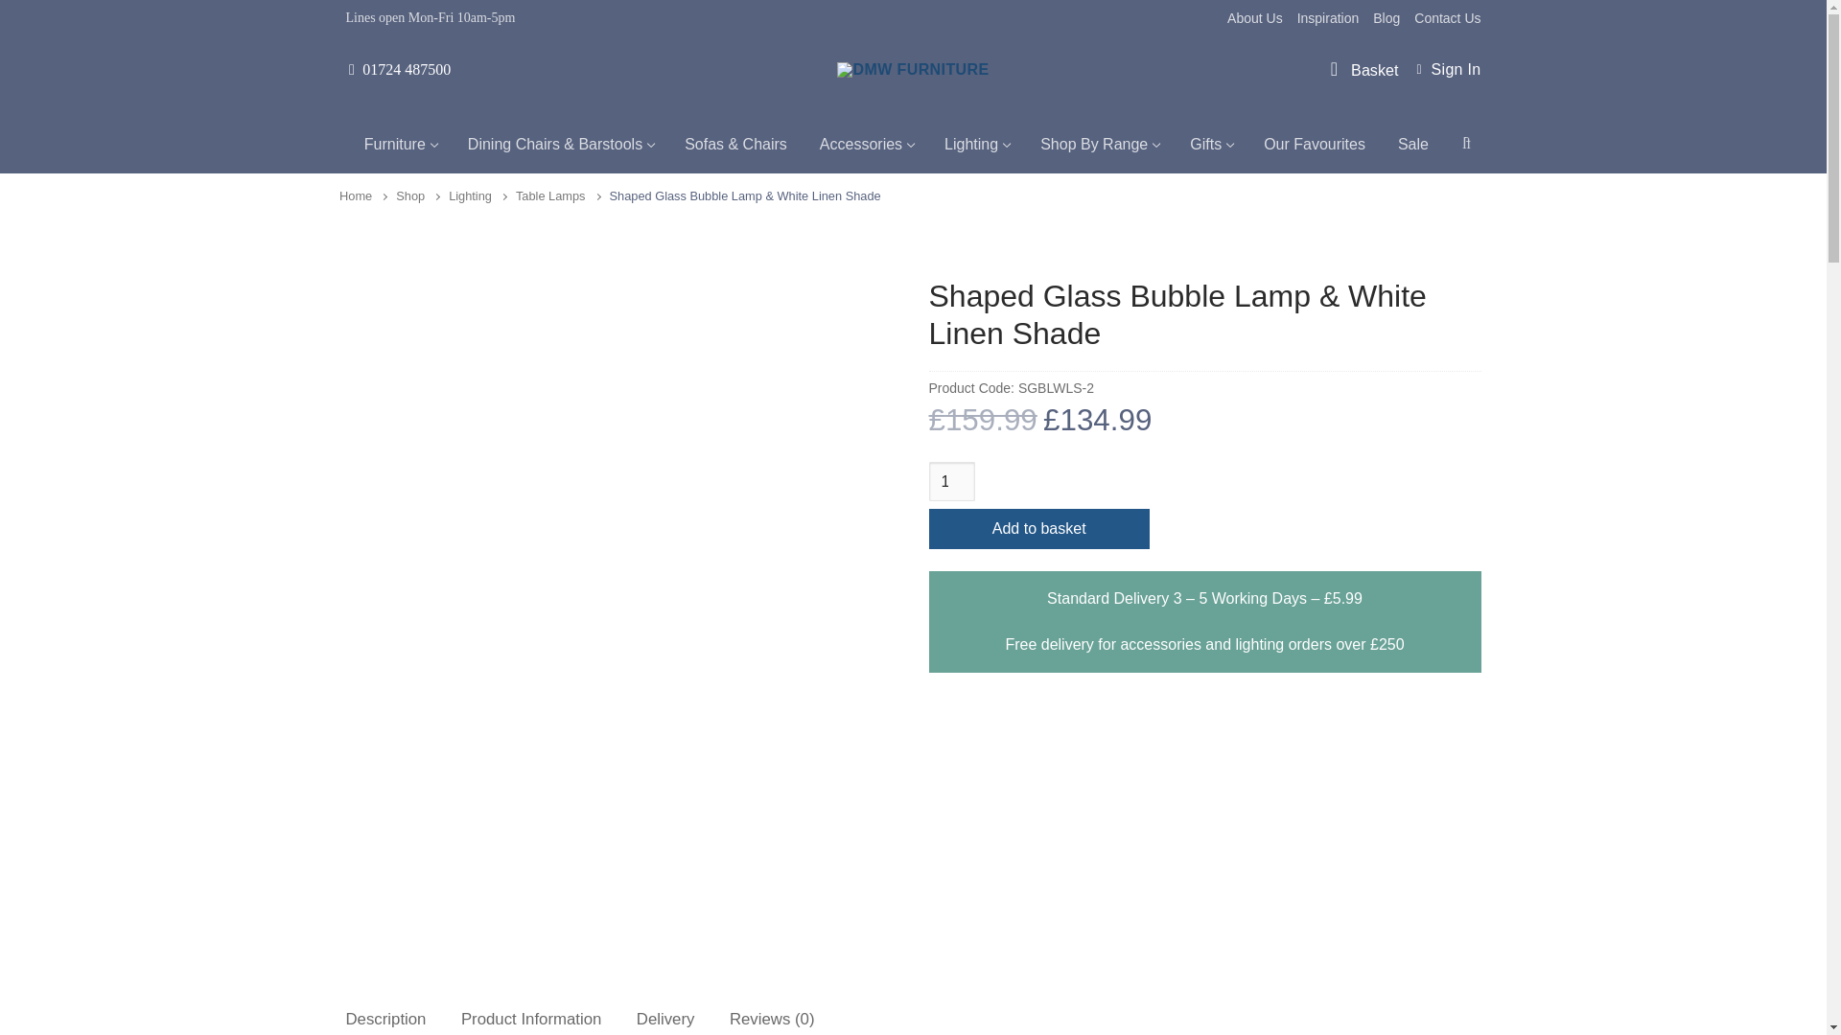 The height and width of the screenshot is (1035, 1841). I want to click on Basket, so click(1387, 17).